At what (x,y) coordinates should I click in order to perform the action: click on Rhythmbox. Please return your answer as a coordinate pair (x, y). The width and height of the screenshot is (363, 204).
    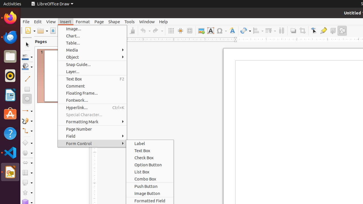
    Looking at the image, I should click on (10, 76).